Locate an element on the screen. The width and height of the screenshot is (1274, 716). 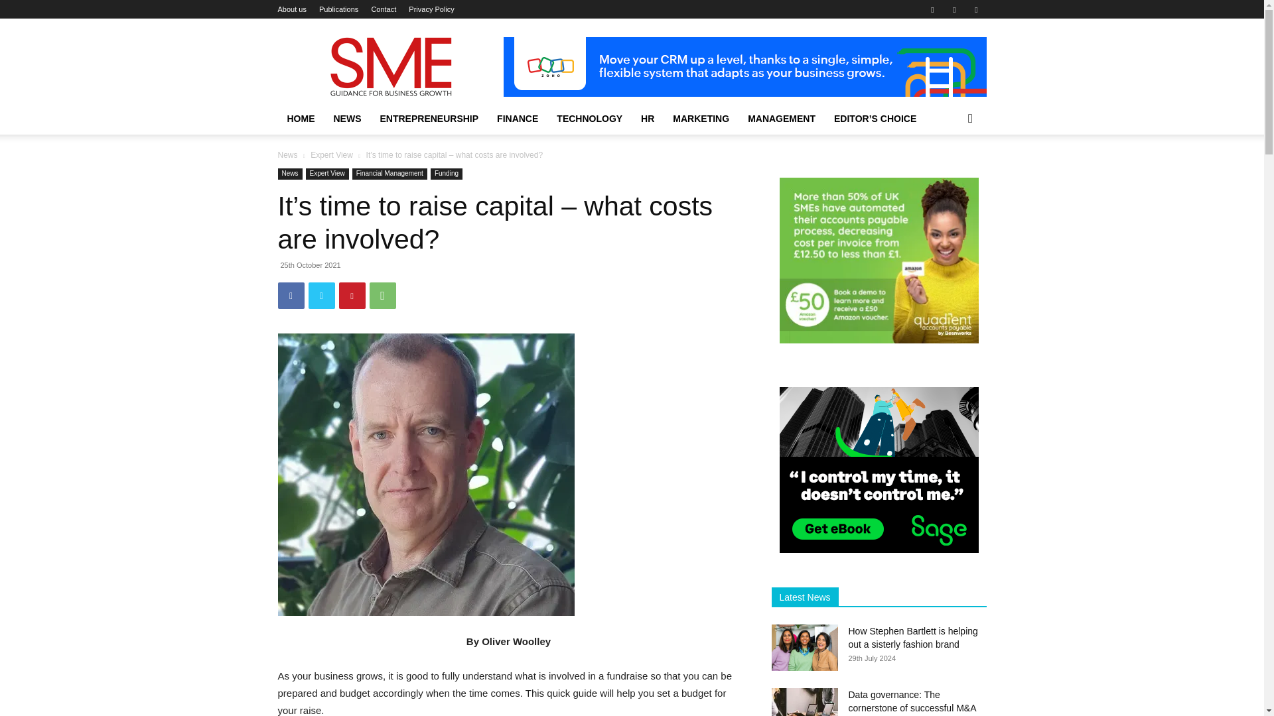
SME Magazine is located at coordinates (389, 66).